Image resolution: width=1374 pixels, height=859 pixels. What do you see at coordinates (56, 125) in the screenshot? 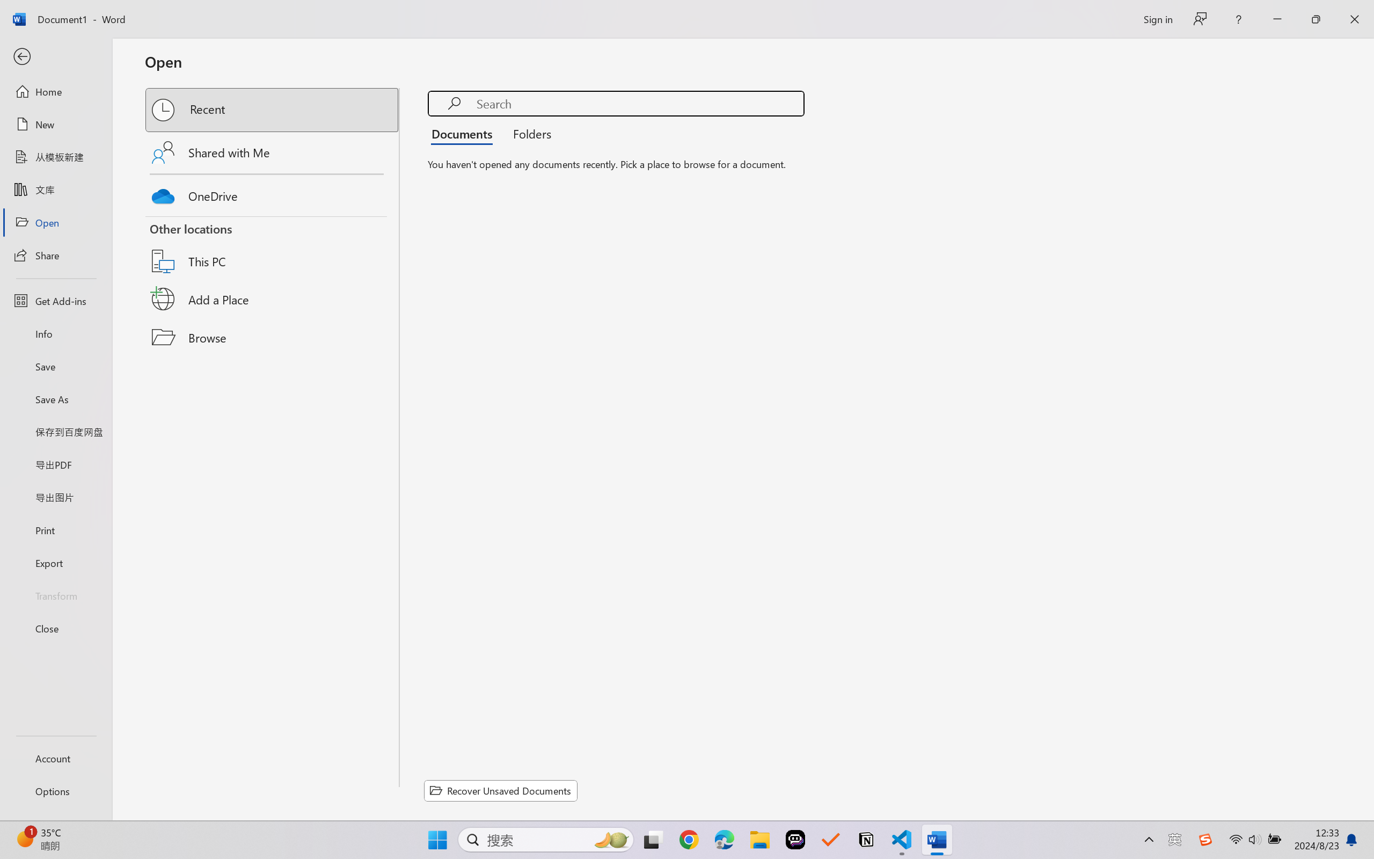
I see `New` at bounding box center [56, 125].